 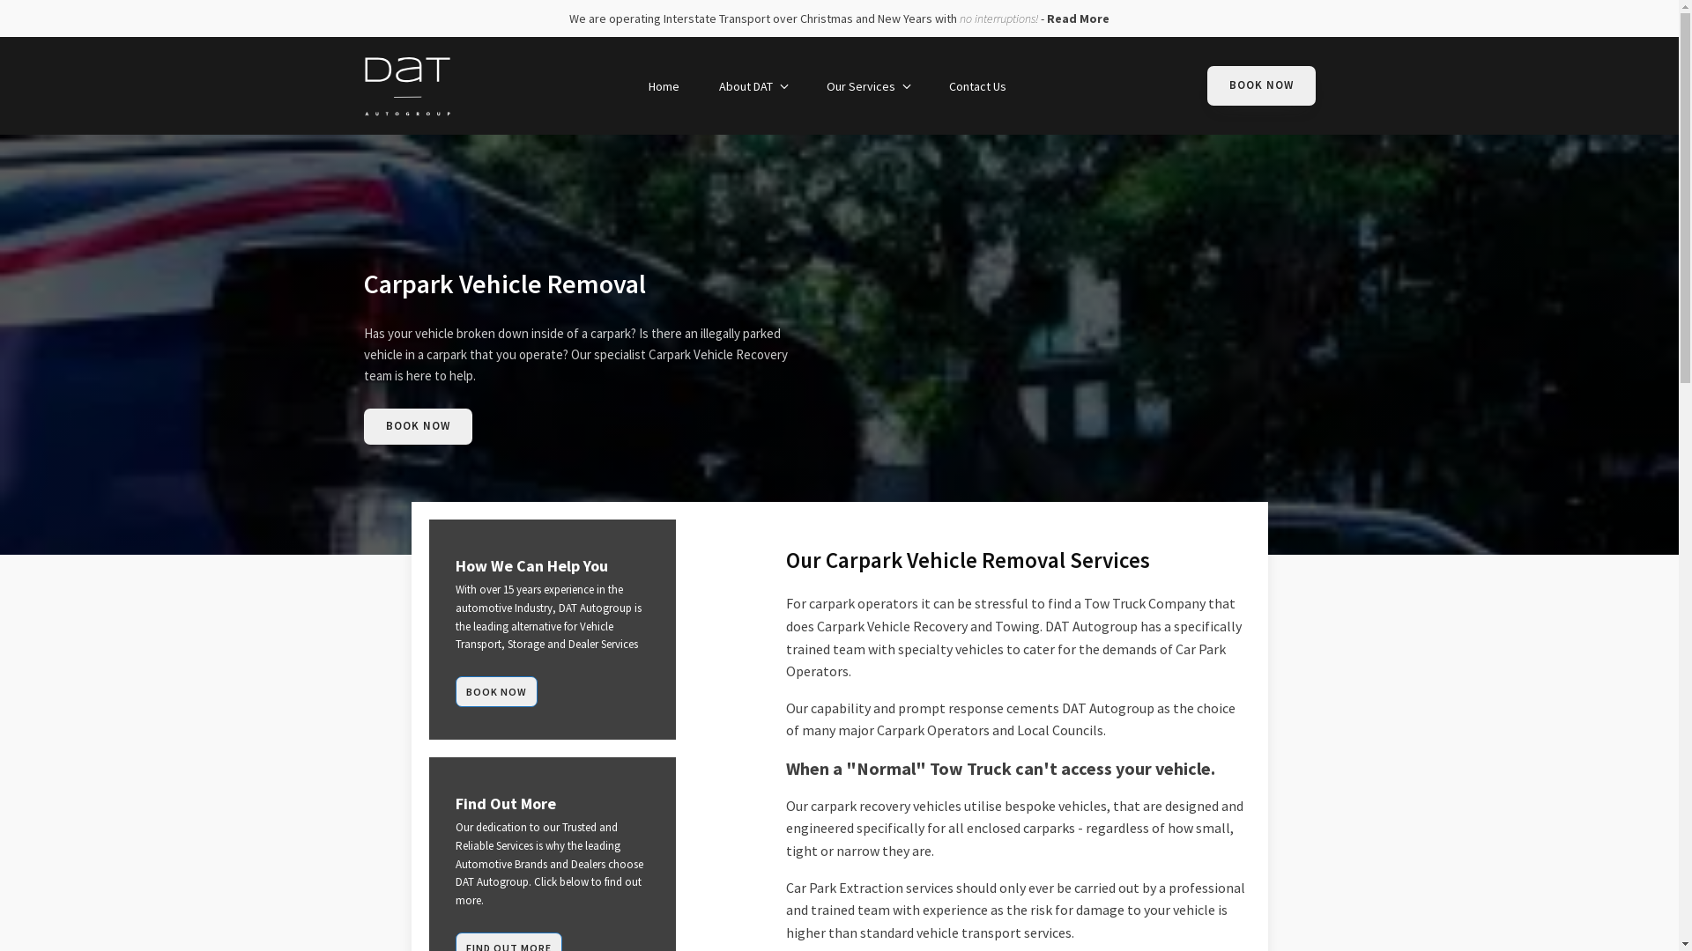 I want to click on BOOK NOW, so click(x=495, y=692).